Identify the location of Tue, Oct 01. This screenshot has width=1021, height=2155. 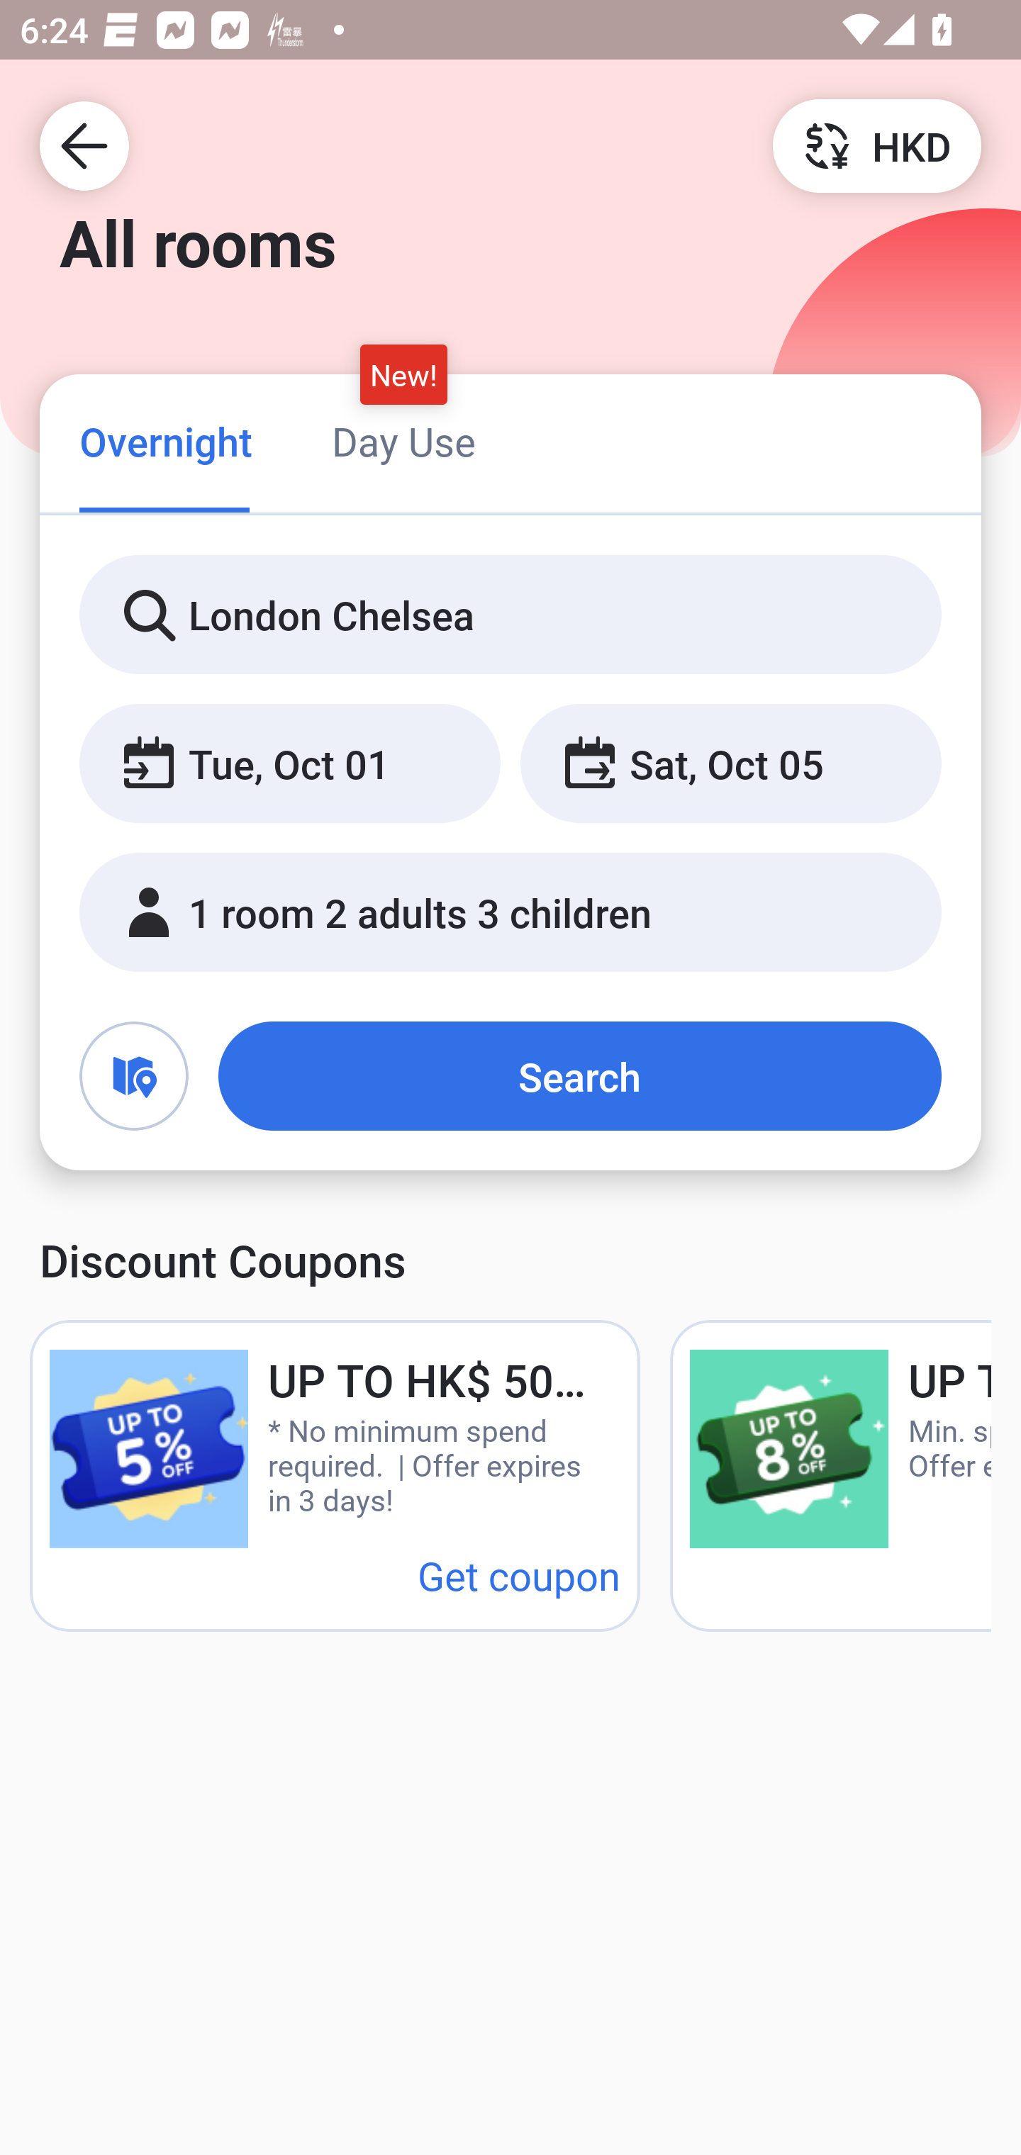
(289, 764).